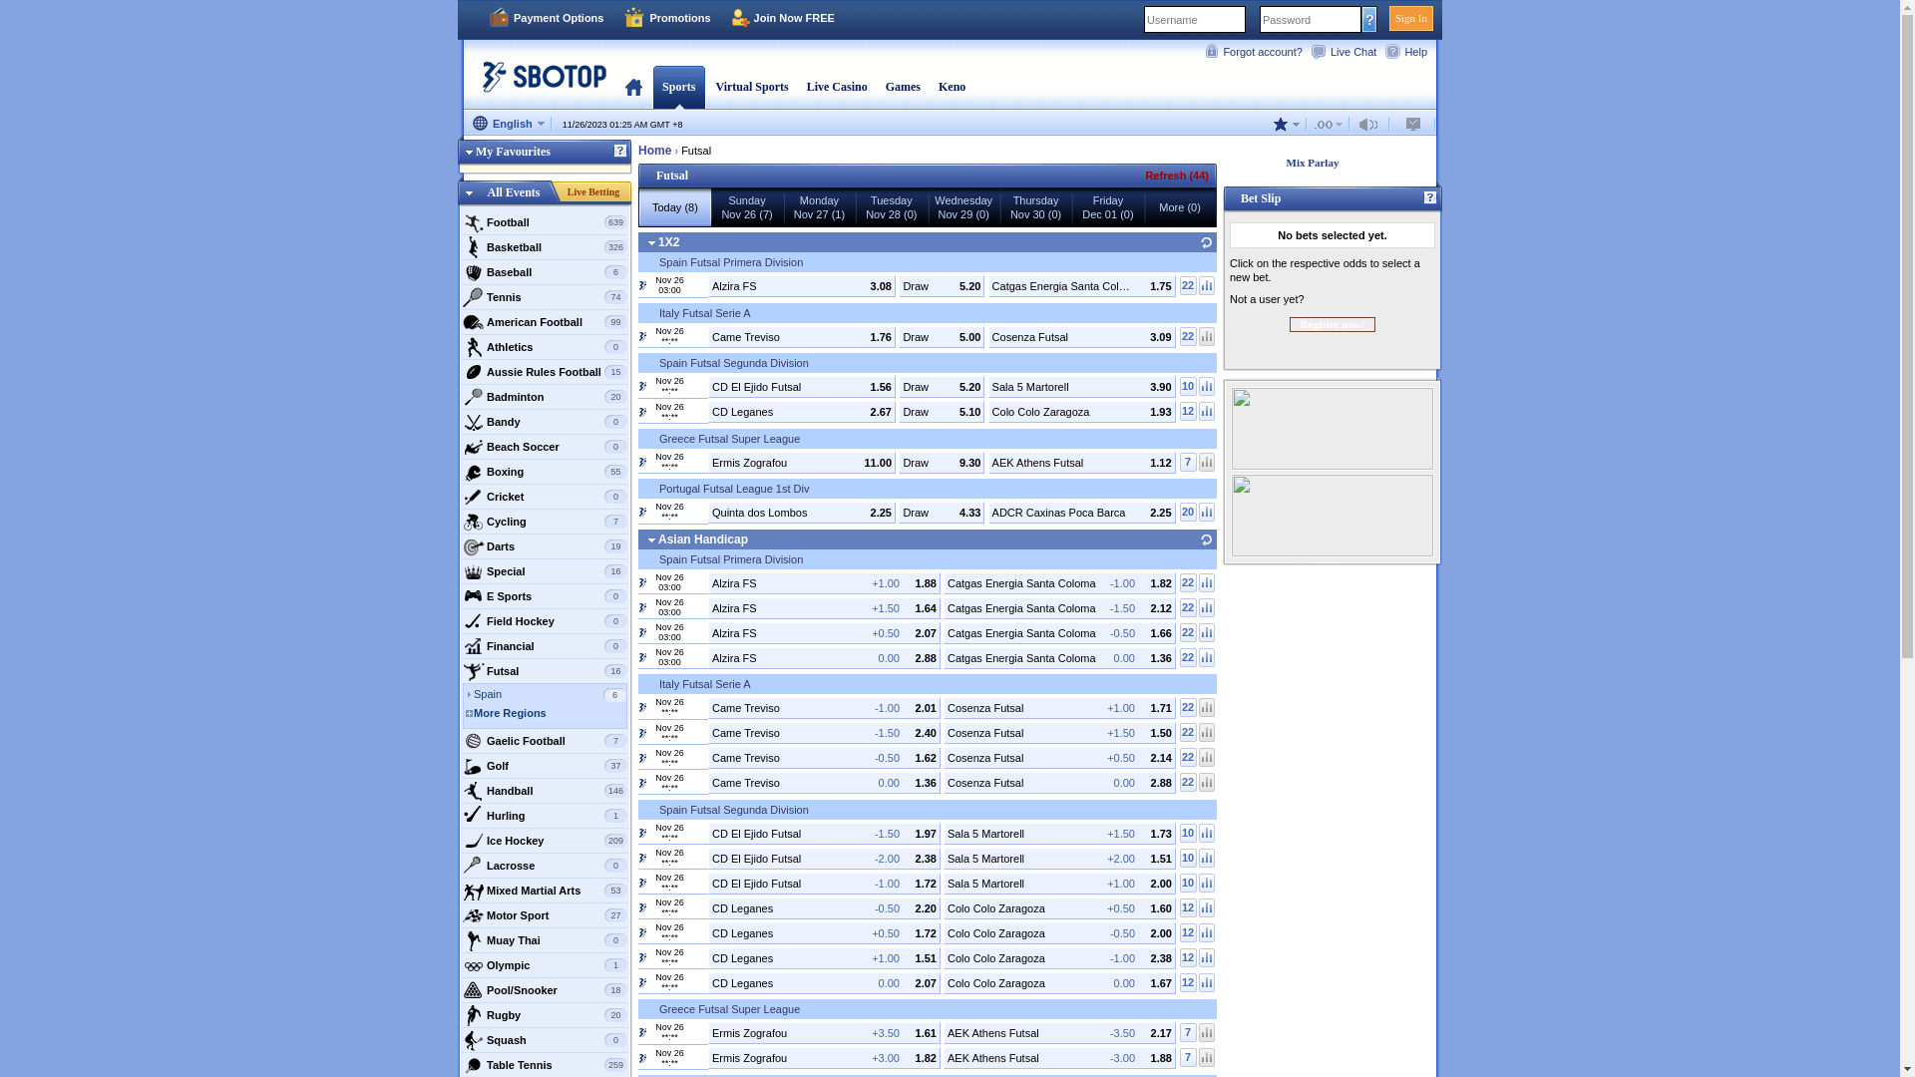  Describe the element at coordinates (1189, 858) in the screenshot. I see `10` at that location.